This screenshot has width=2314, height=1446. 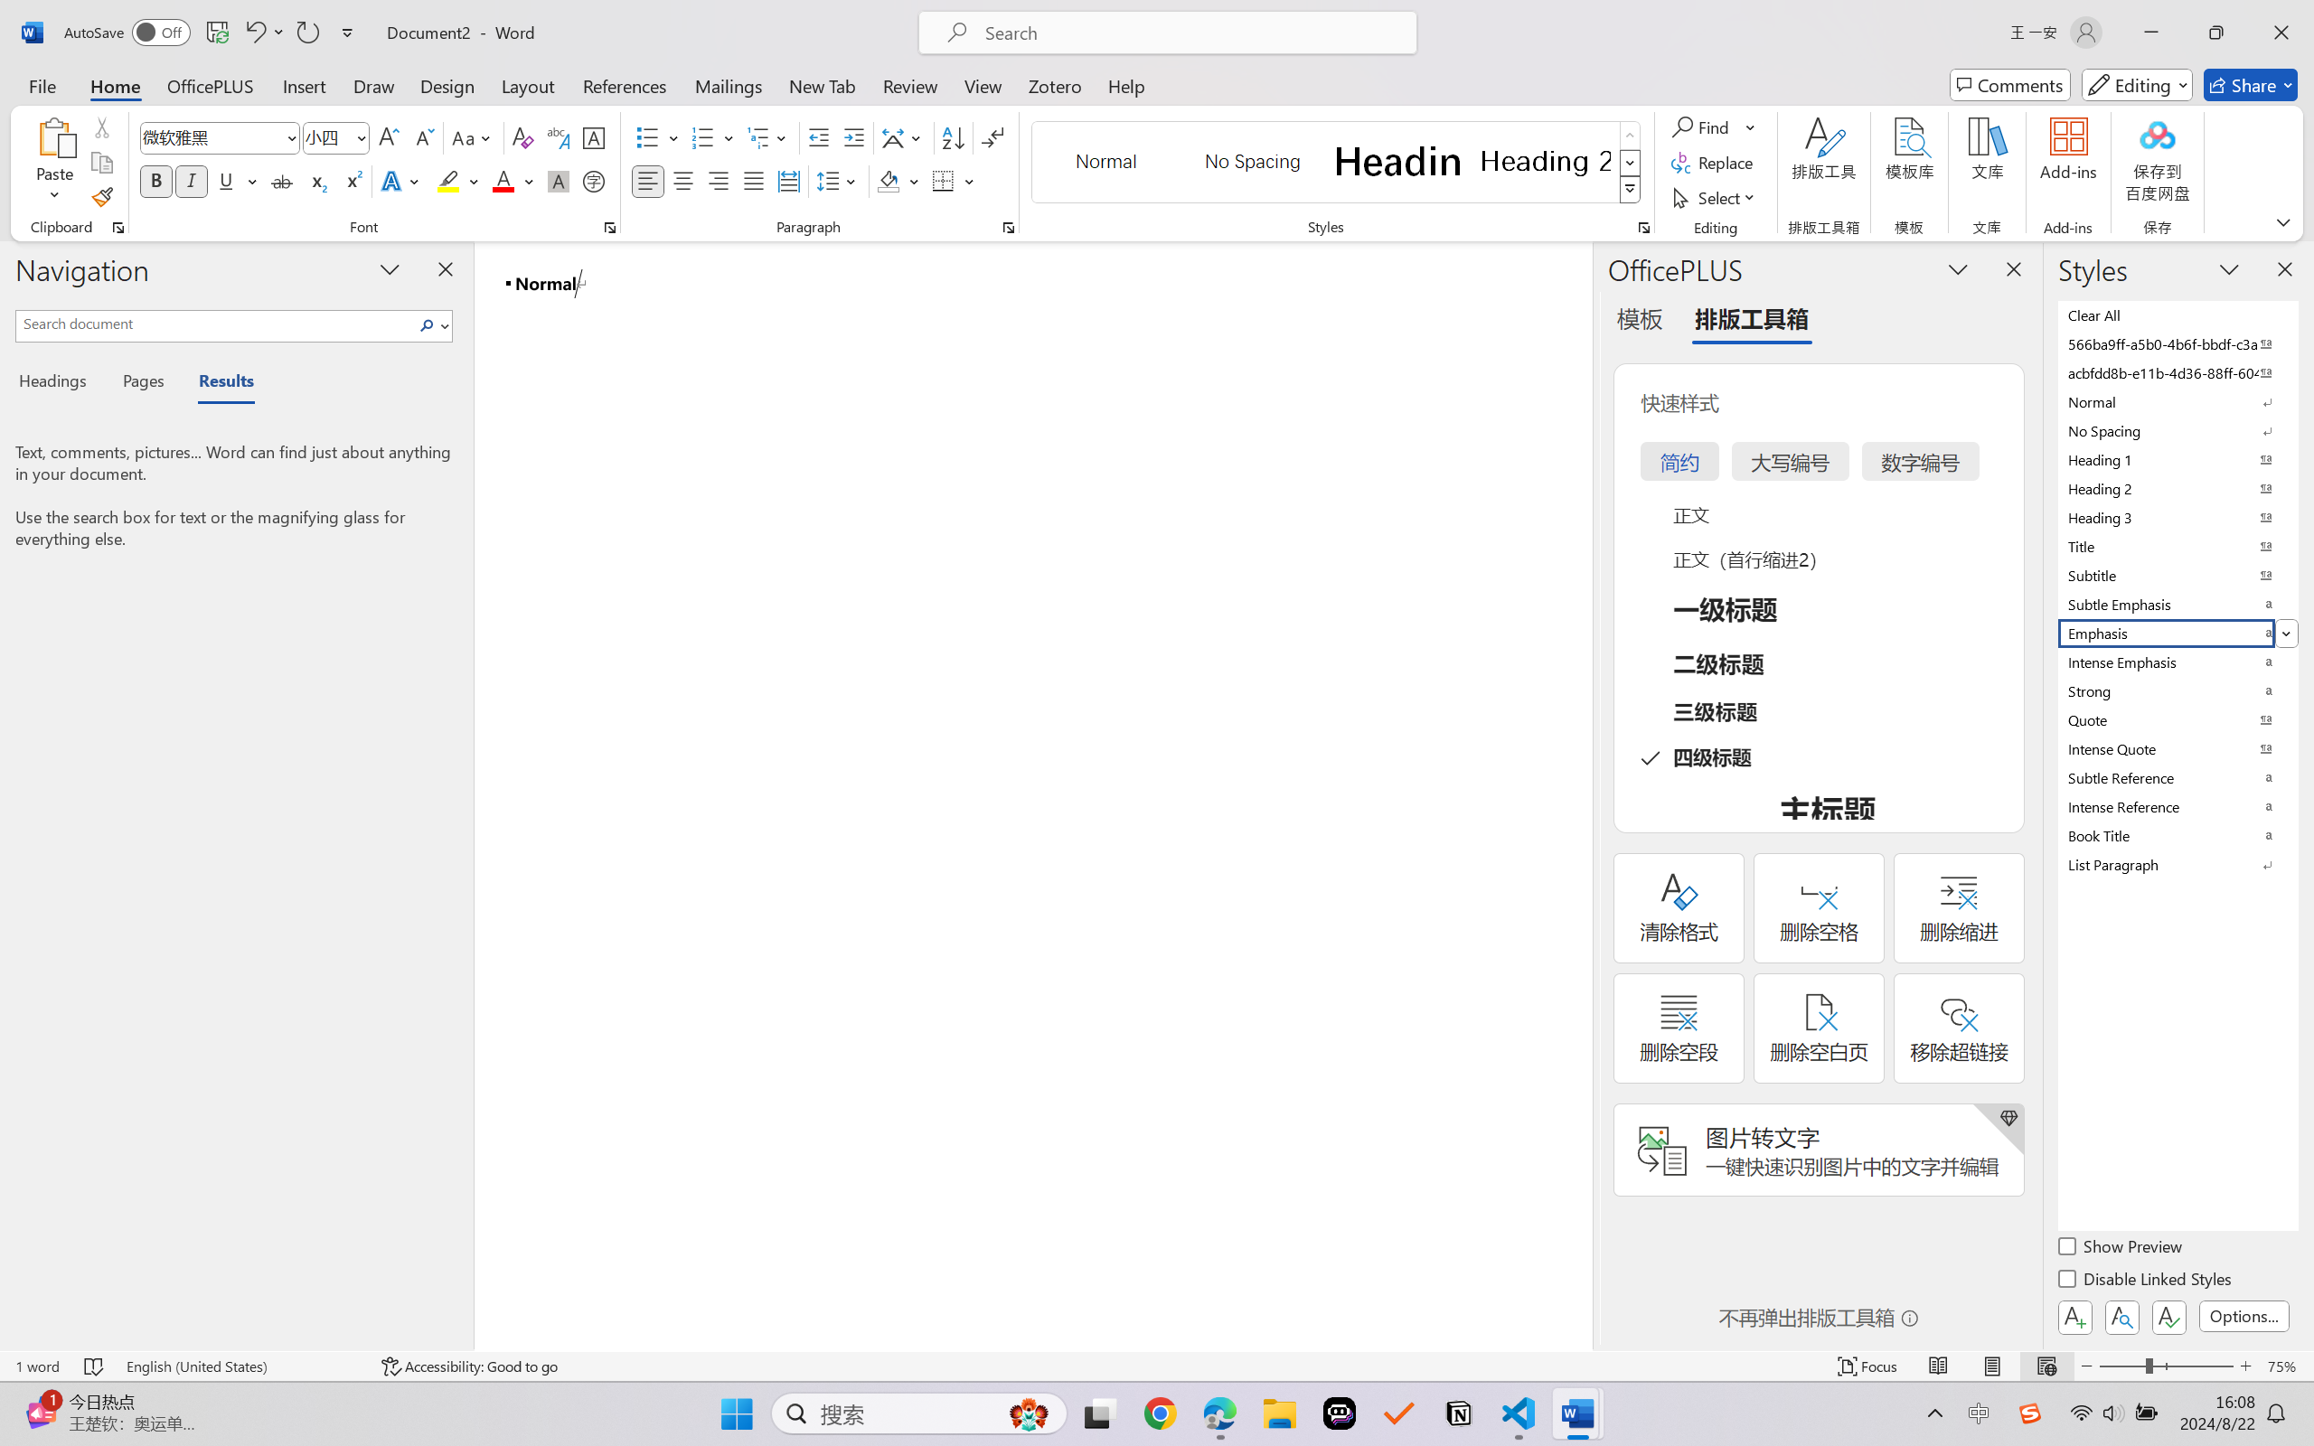 What do you see at coordinates (1009, 228) in the screenshot?
I see `Paragraph...` at bounding box center [1009, 228].